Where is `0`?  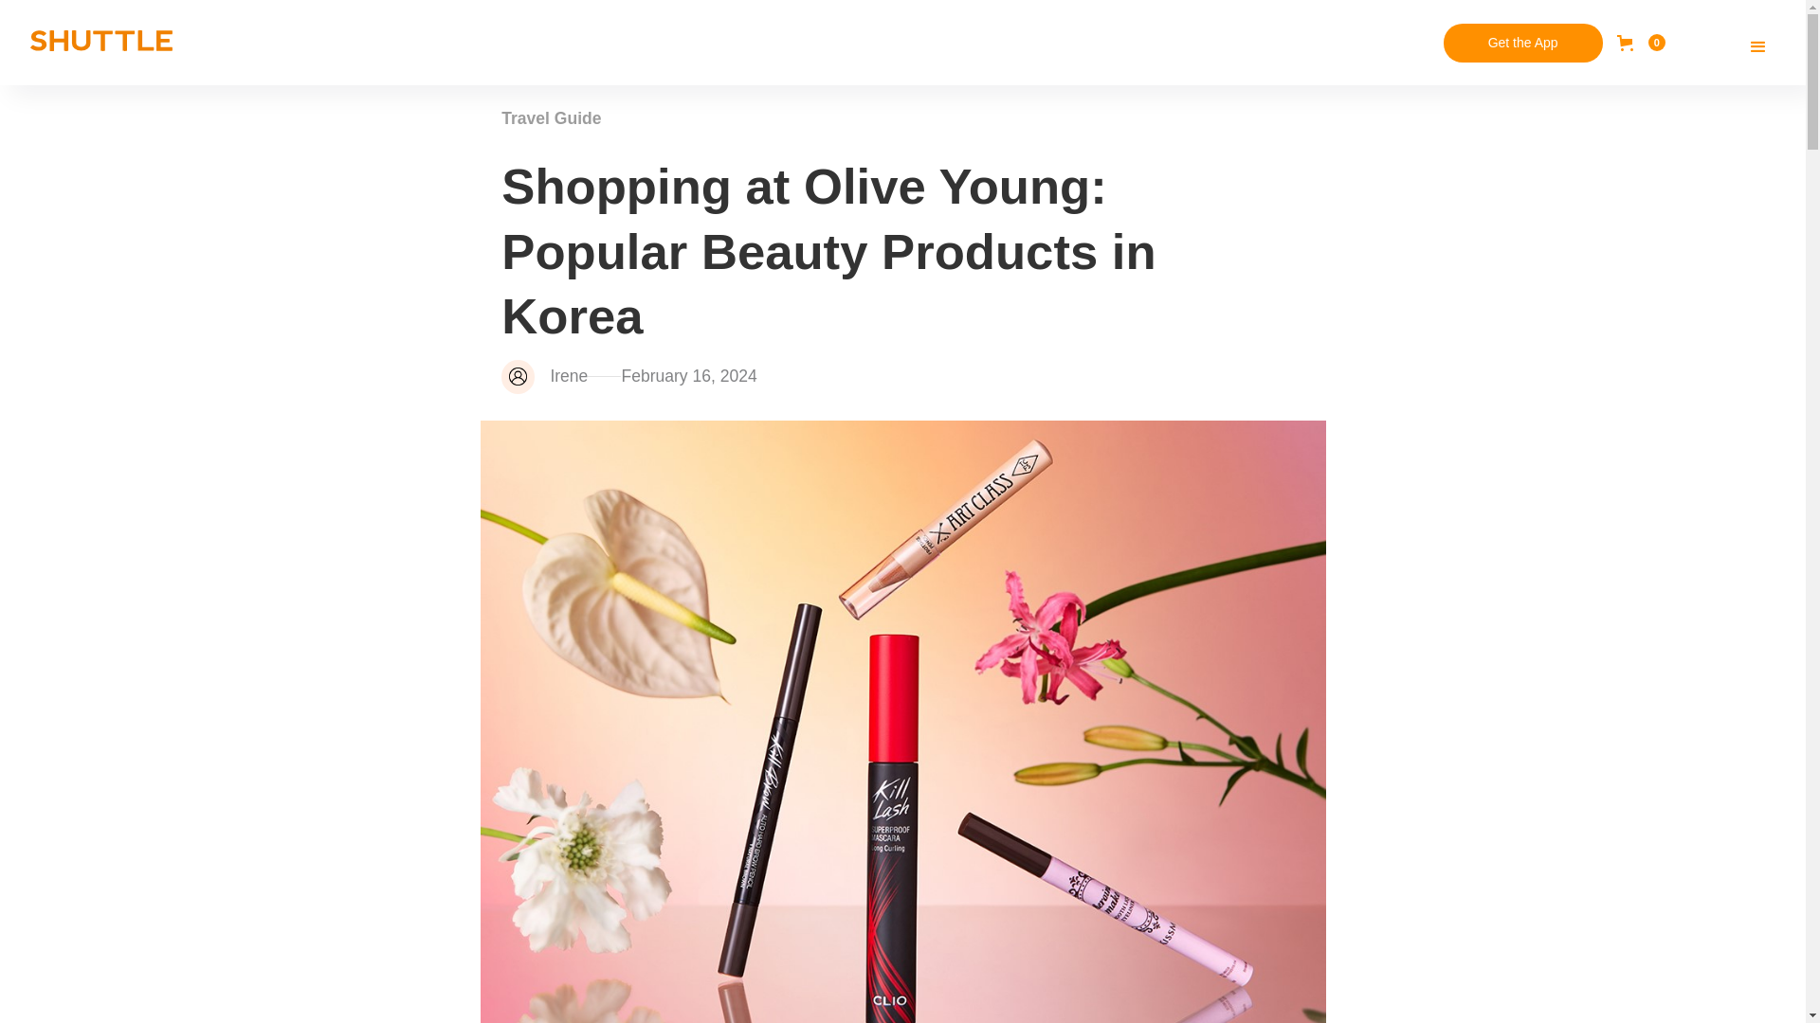
0 is located at coordinates (1642, 42).